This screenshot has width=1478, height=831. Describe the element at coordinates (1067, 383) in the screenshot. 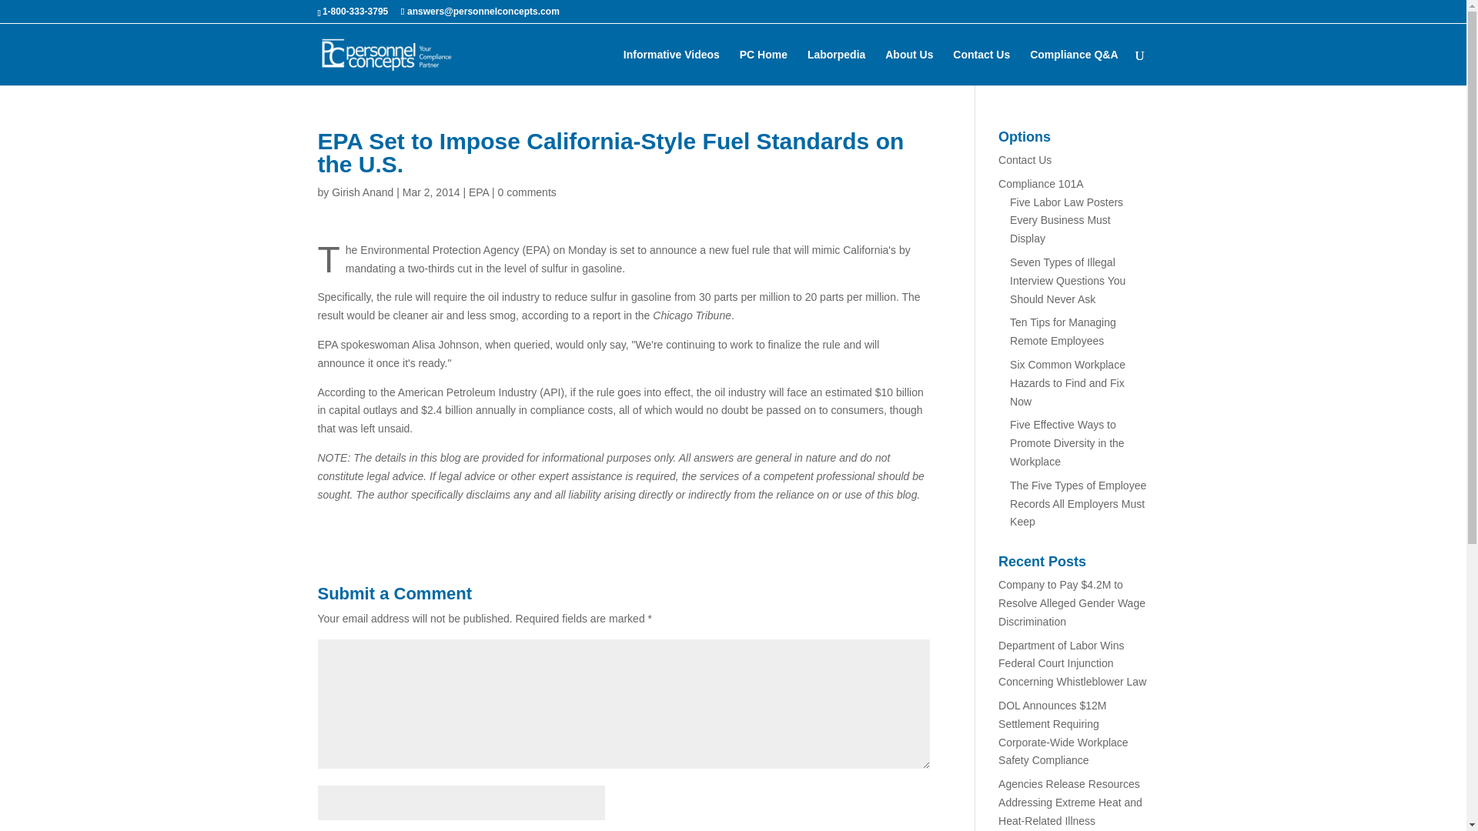

I see `Six Common Workplace Hazards to Find and Fix Now` at that location.